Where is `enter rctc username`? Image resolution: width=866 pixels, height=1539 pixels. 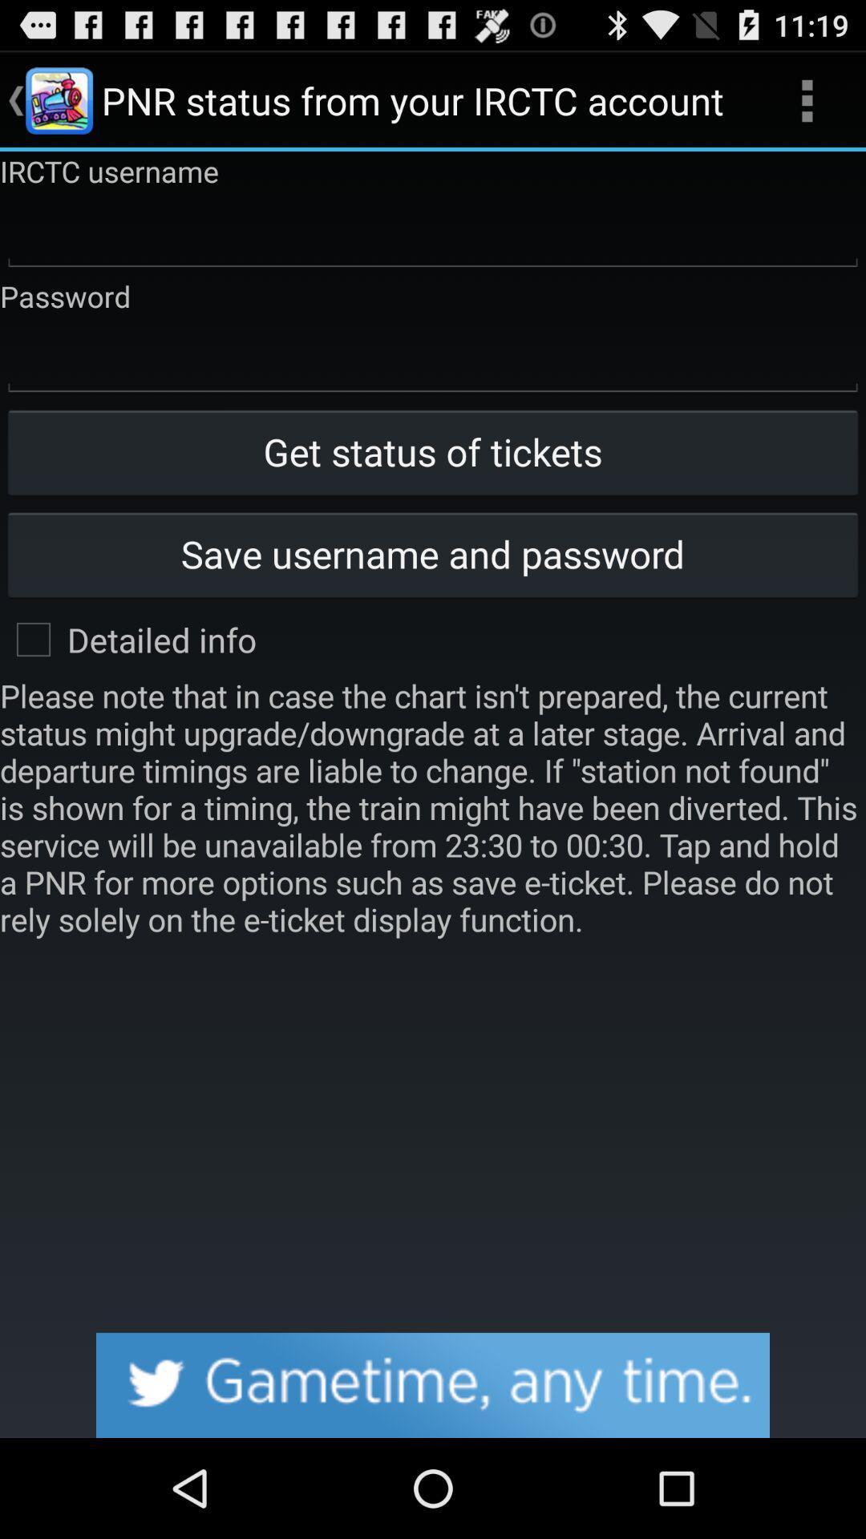 enter rctc username is located at coordinates (433, 234).